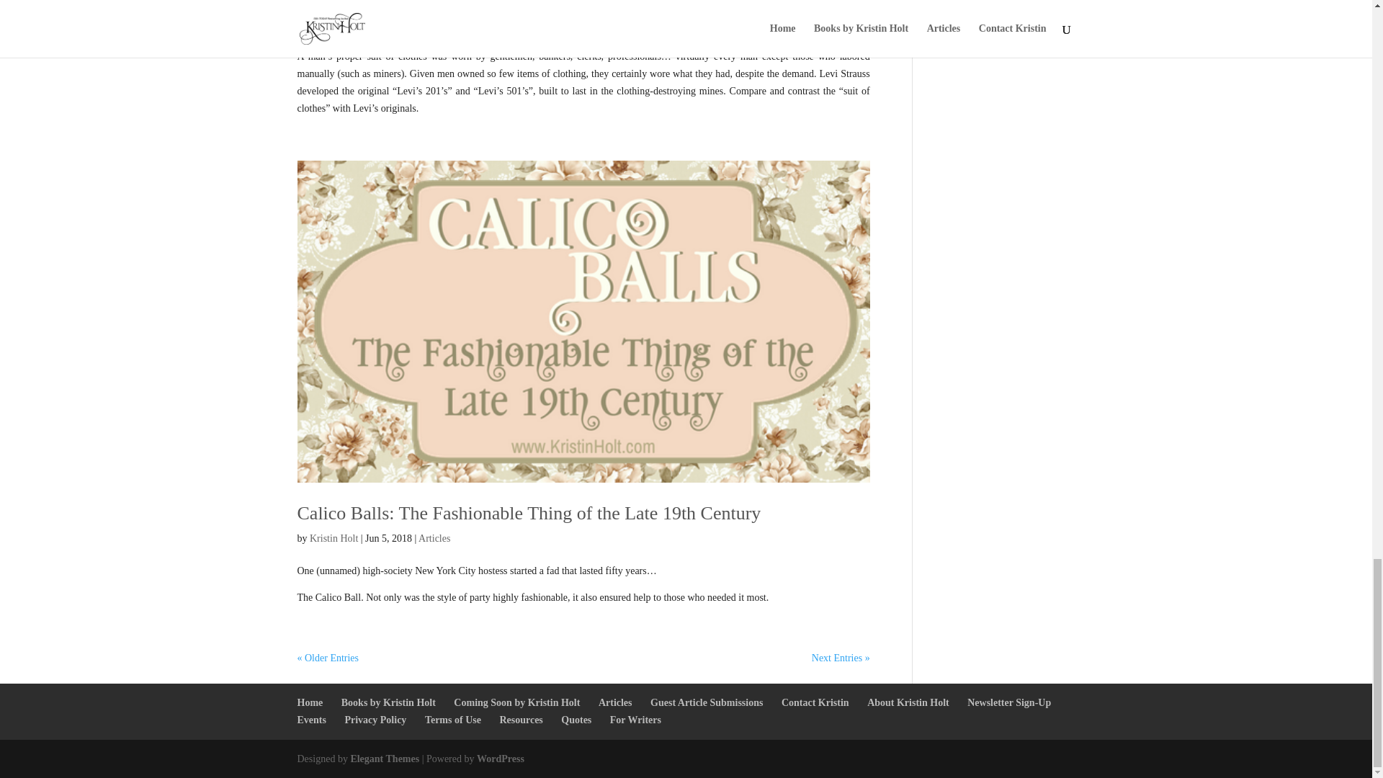 This screenshot has width=1383, height=778. What do you see at coordinates (334, 24) in the screenshot?
I see `Kristin Holt` at bounding box center [334, 24].